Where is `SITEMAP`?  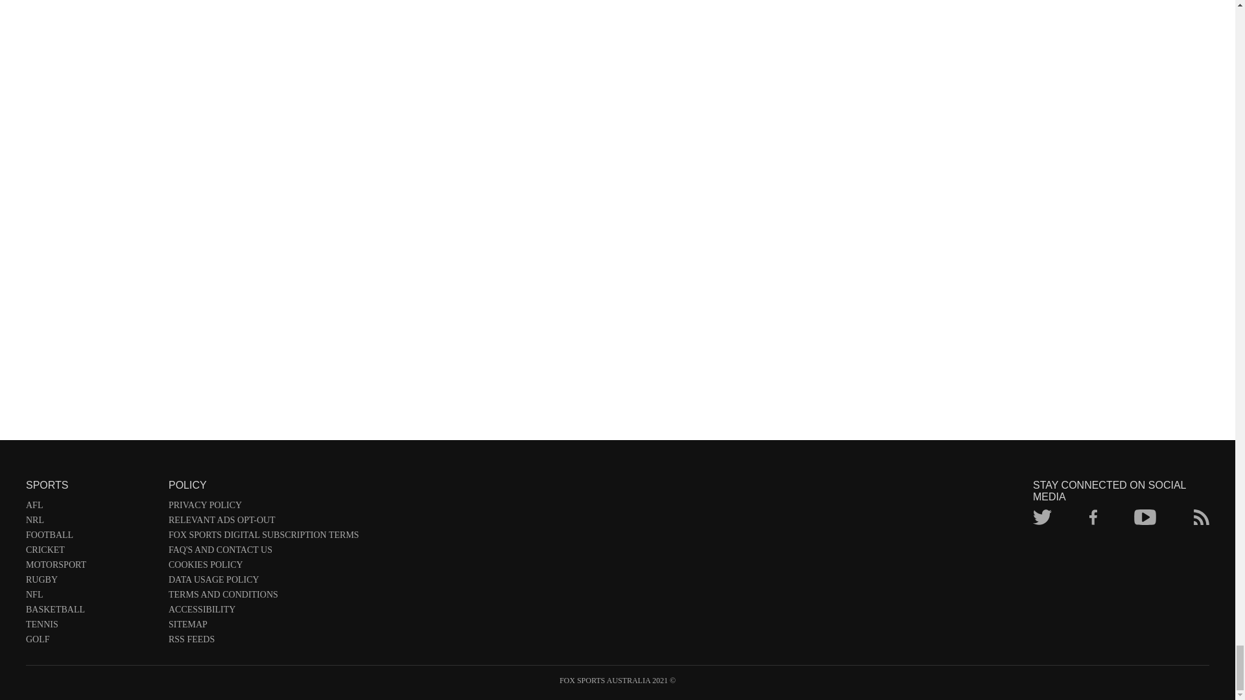 SITEMAP is located at coordinates (263, 626).